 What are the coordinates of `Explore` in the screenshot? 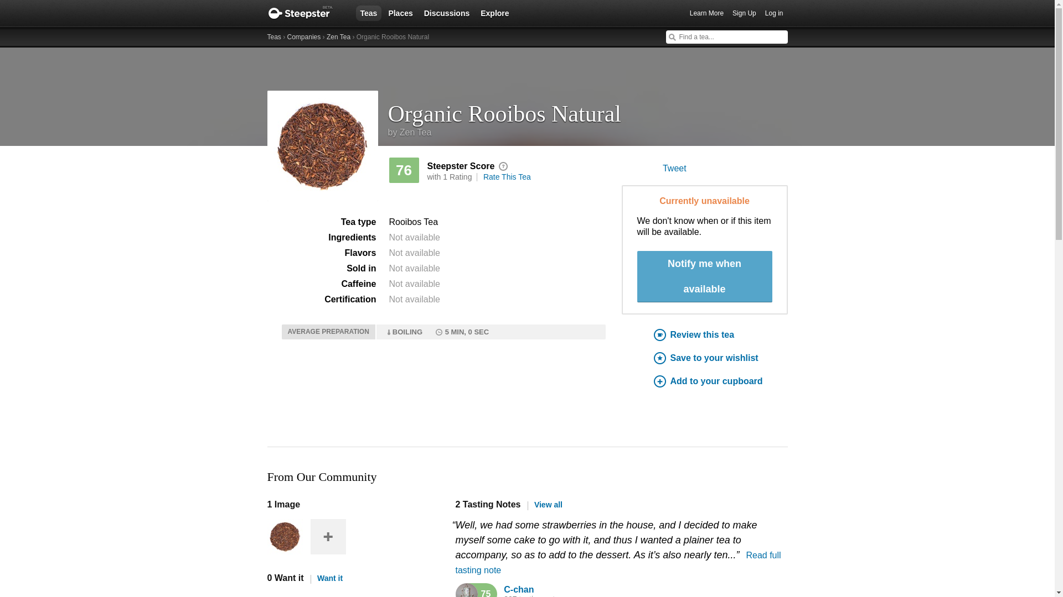 It's located at (495, 13).